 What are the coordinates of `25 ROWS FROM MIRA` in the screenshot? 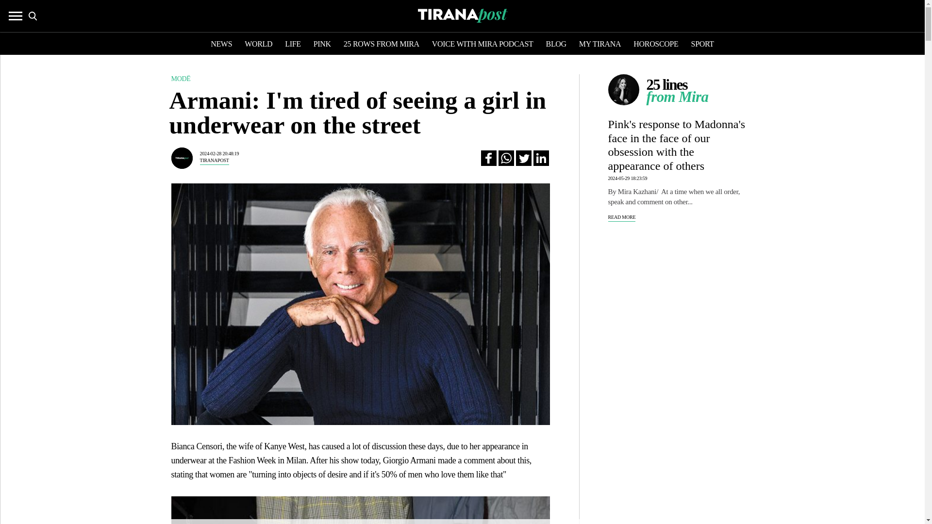 It's located at (382, 45).